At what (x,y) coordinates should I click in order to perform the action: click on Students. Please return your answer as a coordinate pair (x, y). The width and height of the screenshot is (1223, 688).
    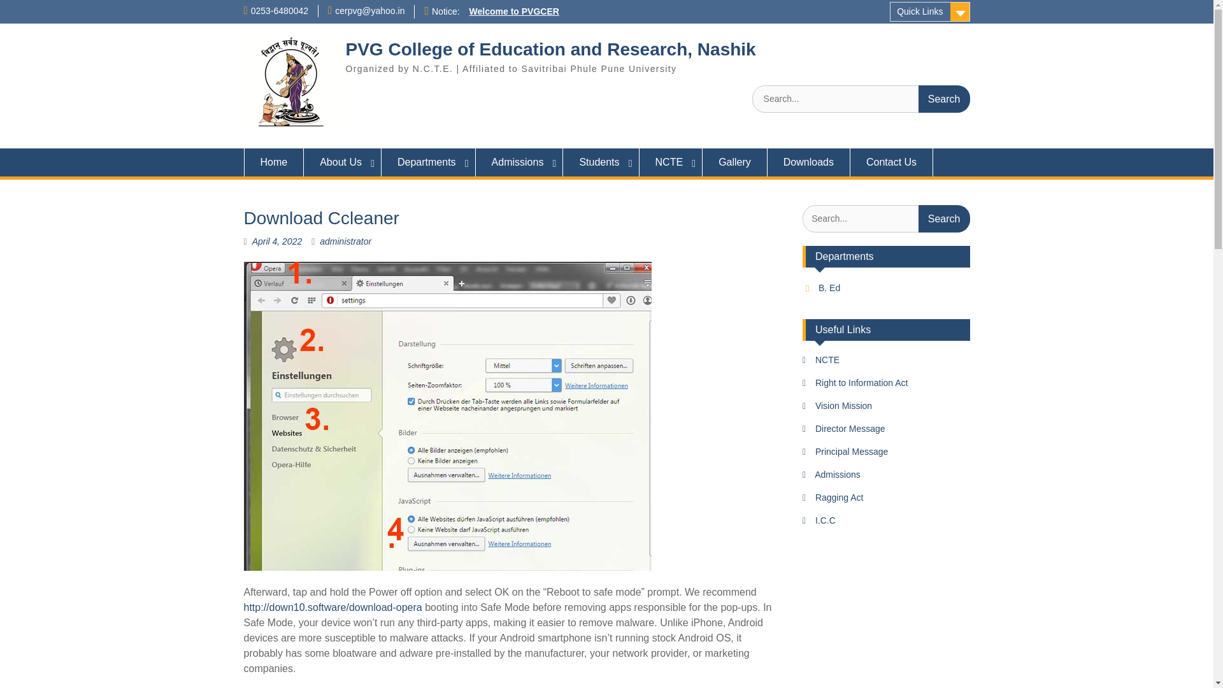
    Looking at the image, I should click on (600, 162).